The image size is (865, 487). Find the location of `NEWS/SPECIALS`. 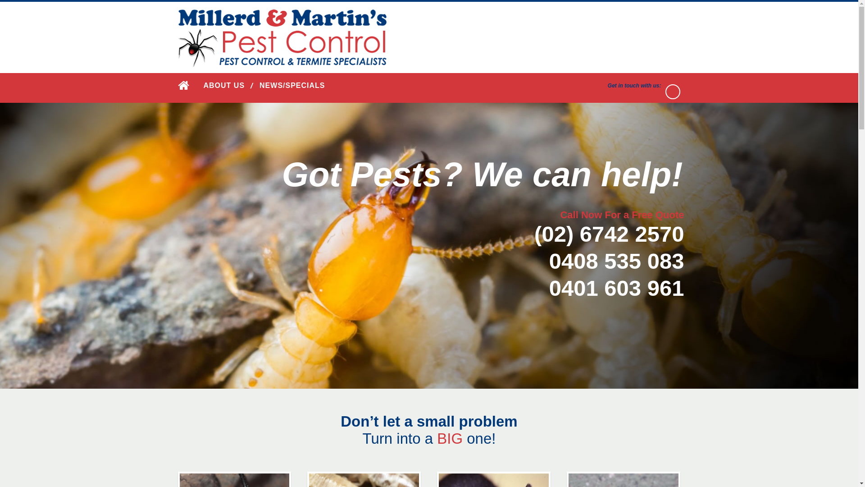

NEWS/SPECIALS is located at coordinates (292, 86).